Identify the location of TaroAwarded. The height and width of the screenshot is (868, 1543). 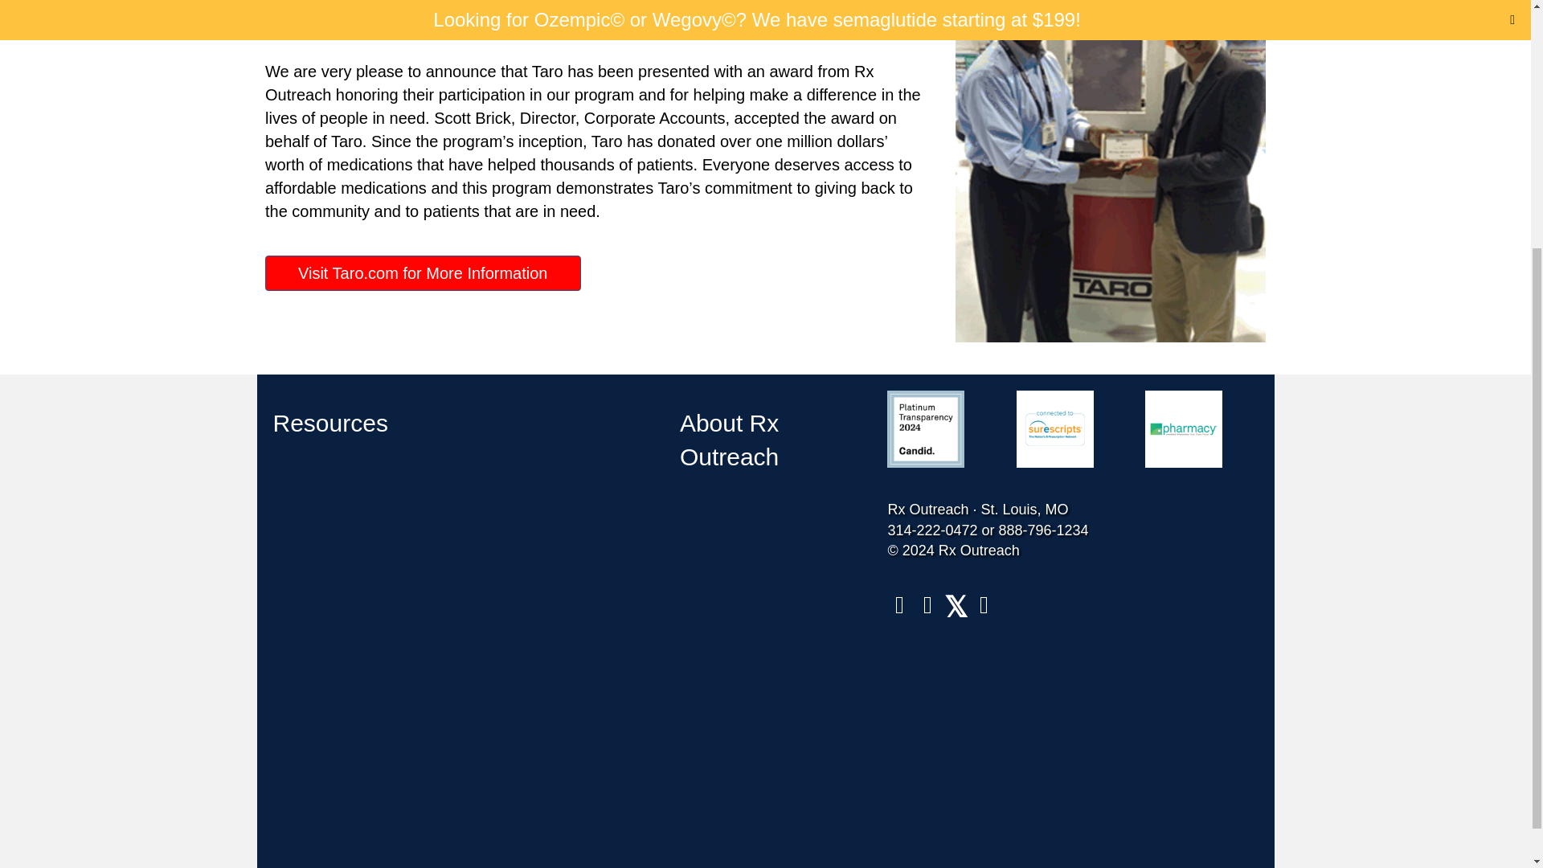
(1110, 170).